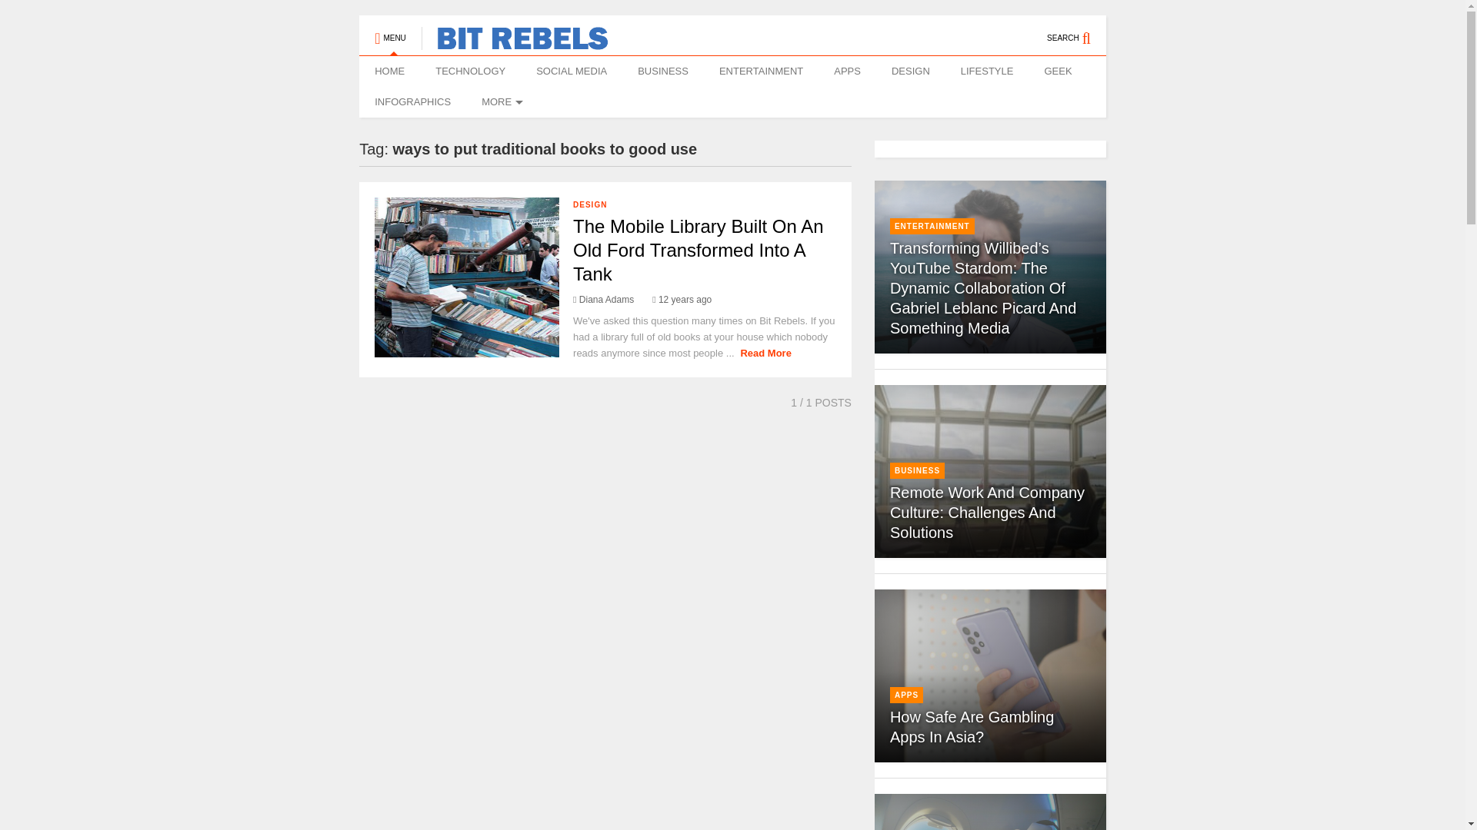 The width and height of the screenshot is (1477, 830). Describe the element at coordinates (663, 71) in the screenshot. I see `BUSINESS` at that location.